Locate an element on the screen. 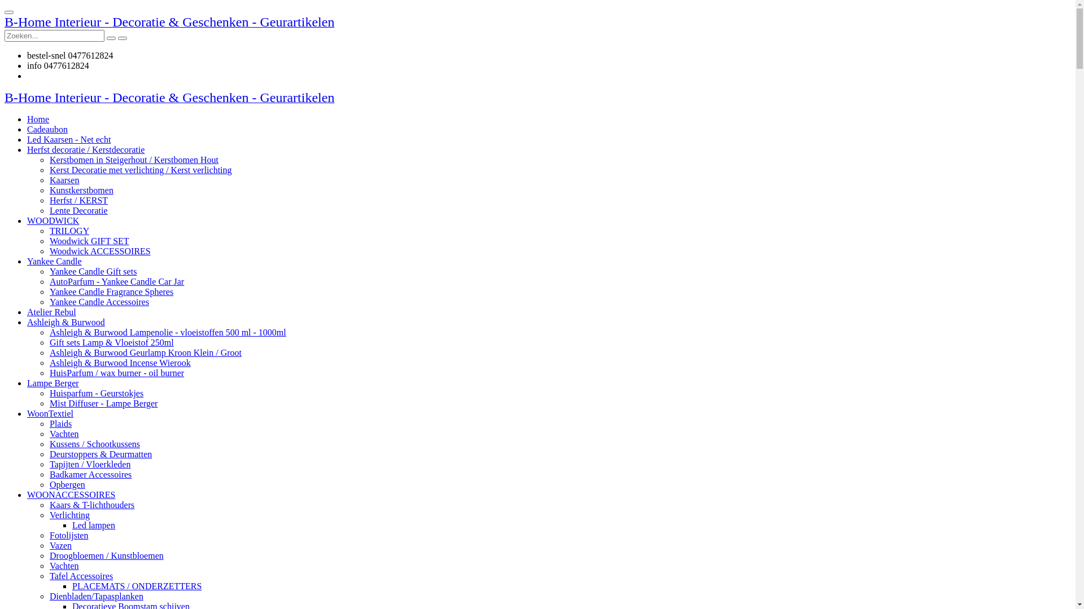 The height and width of the screenshot is (609, 1084). Atelier Rebul is located at coordinates (52, 312).